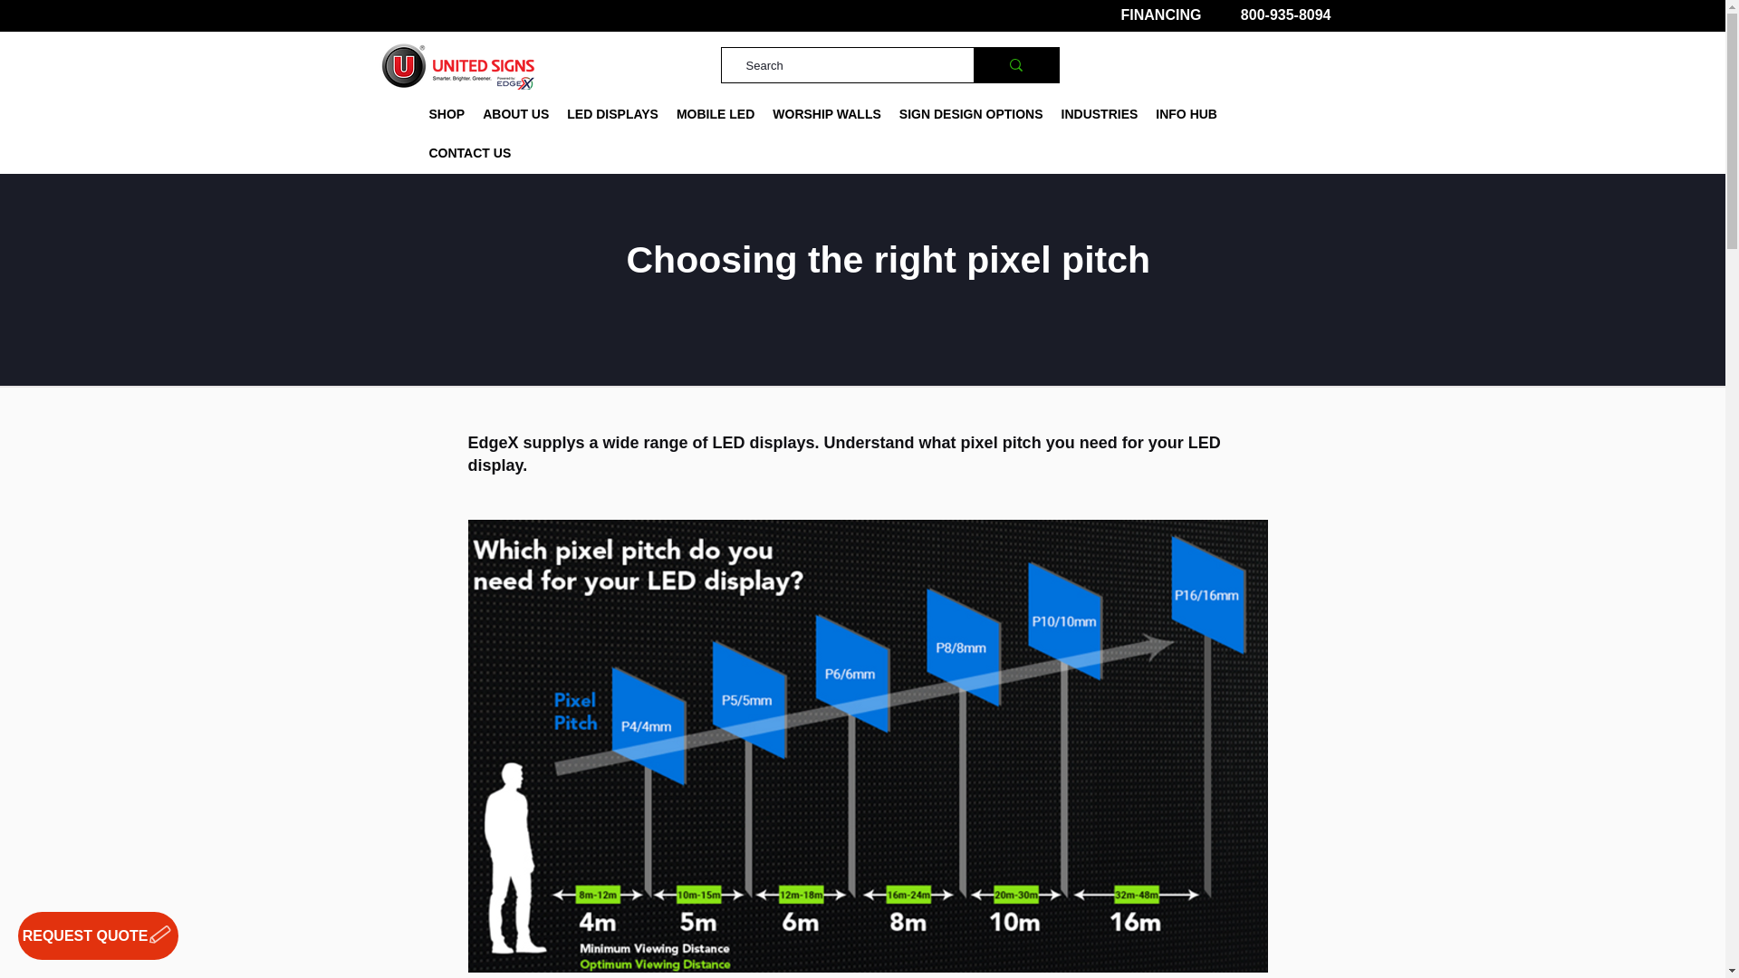  Describe the element at coordinates (826, 114) in the screenshot. I see `WORSHIP WALLS` at that location.